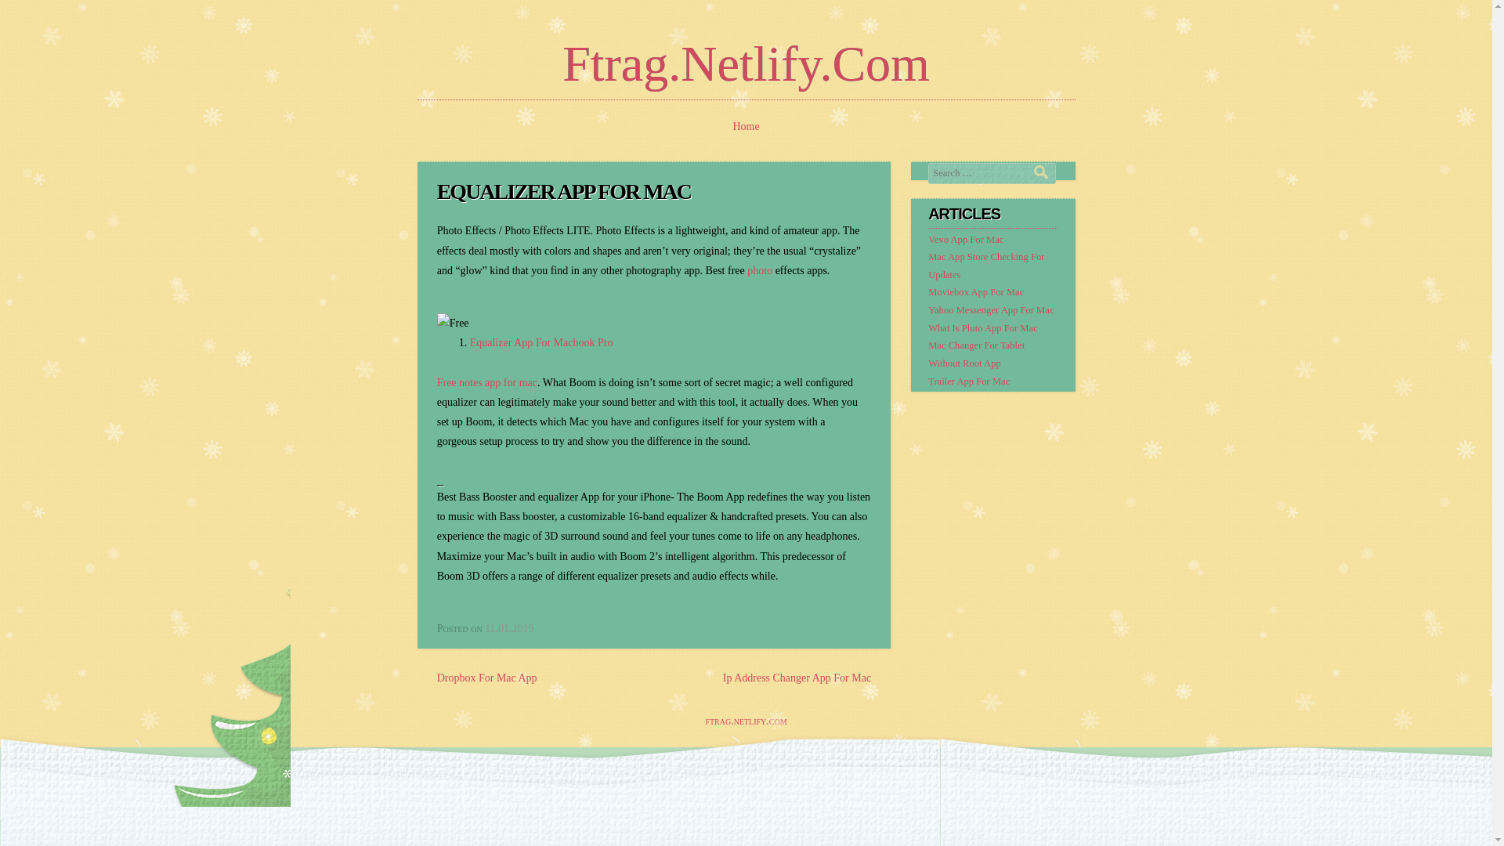 This screenshot has width=1504, height=846. I want to click on 11:01, so click(509, 628).